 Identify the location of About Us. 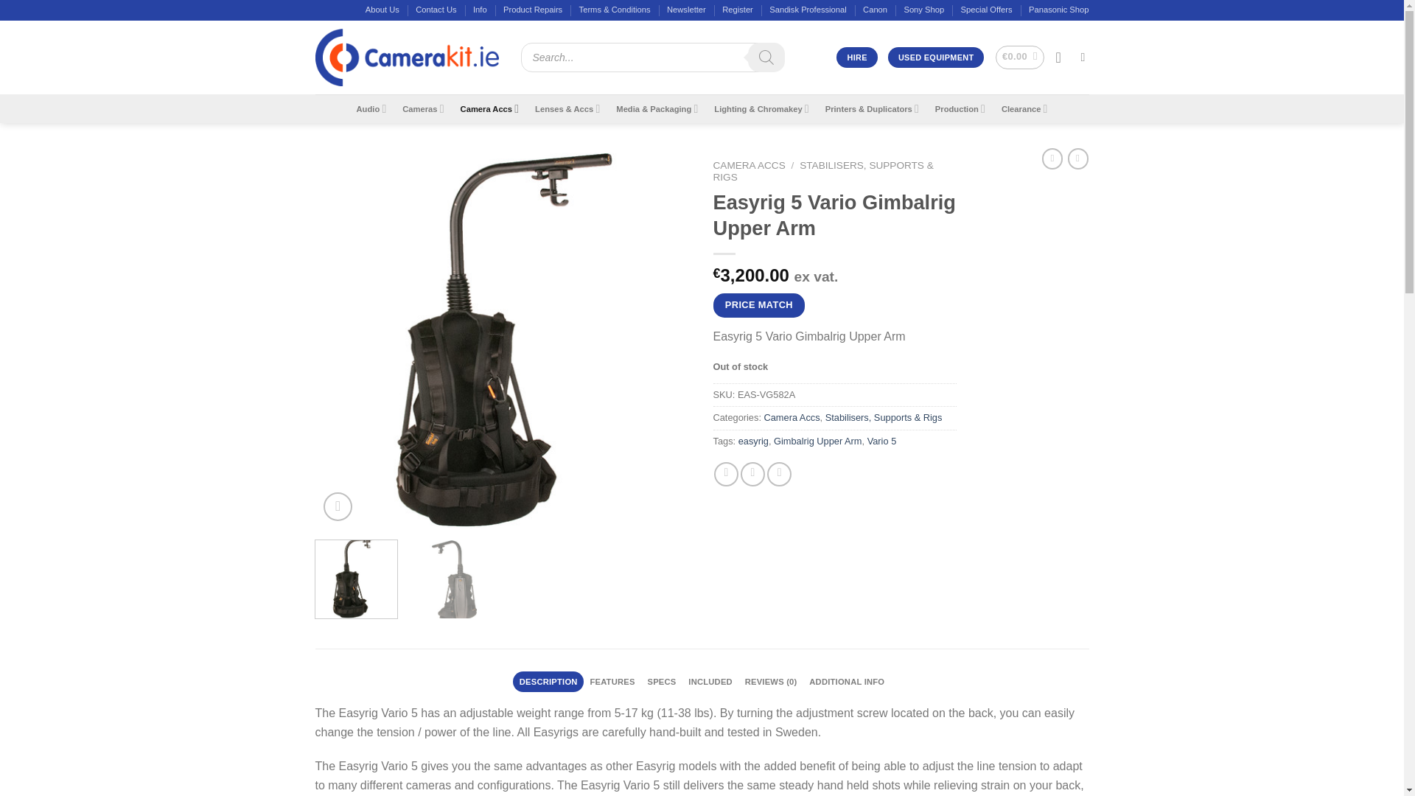
(382, 10).